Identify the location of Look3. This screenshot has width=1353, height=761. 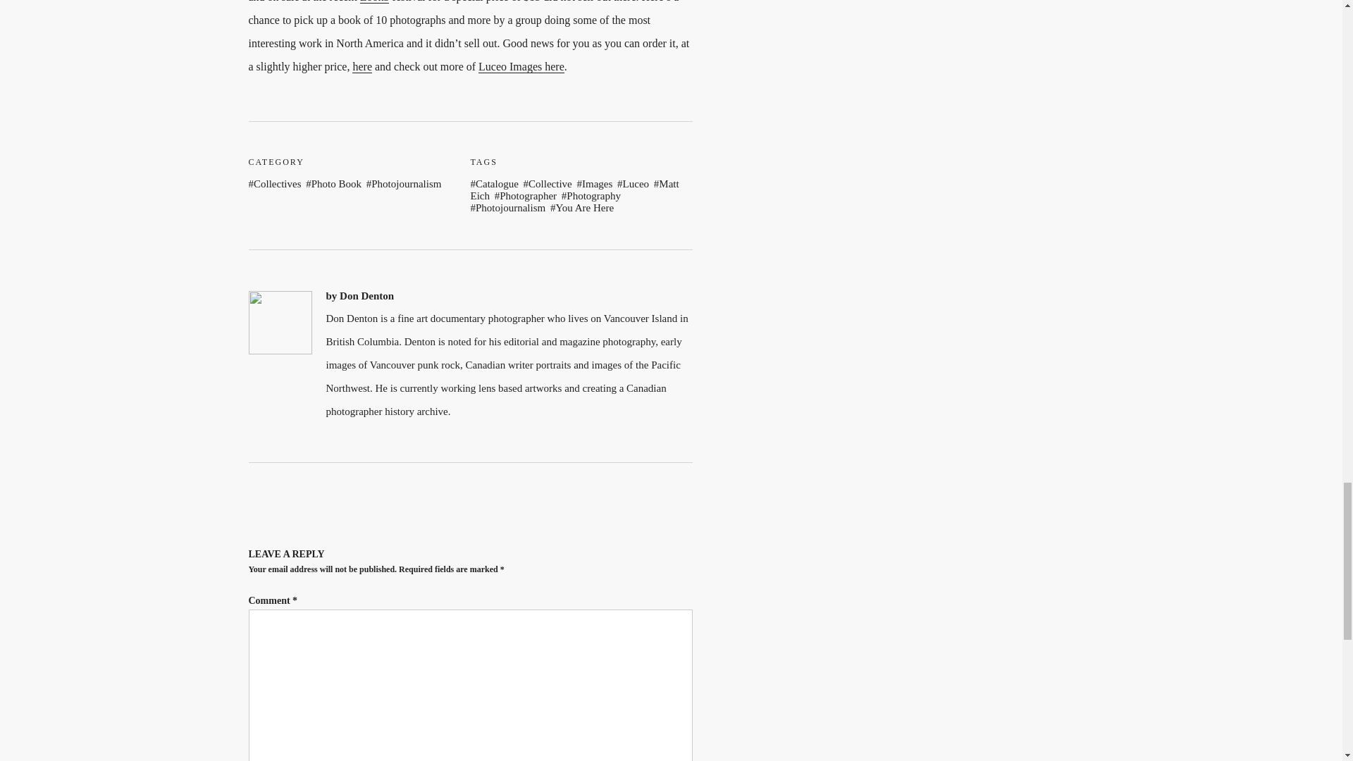
(374, 1).